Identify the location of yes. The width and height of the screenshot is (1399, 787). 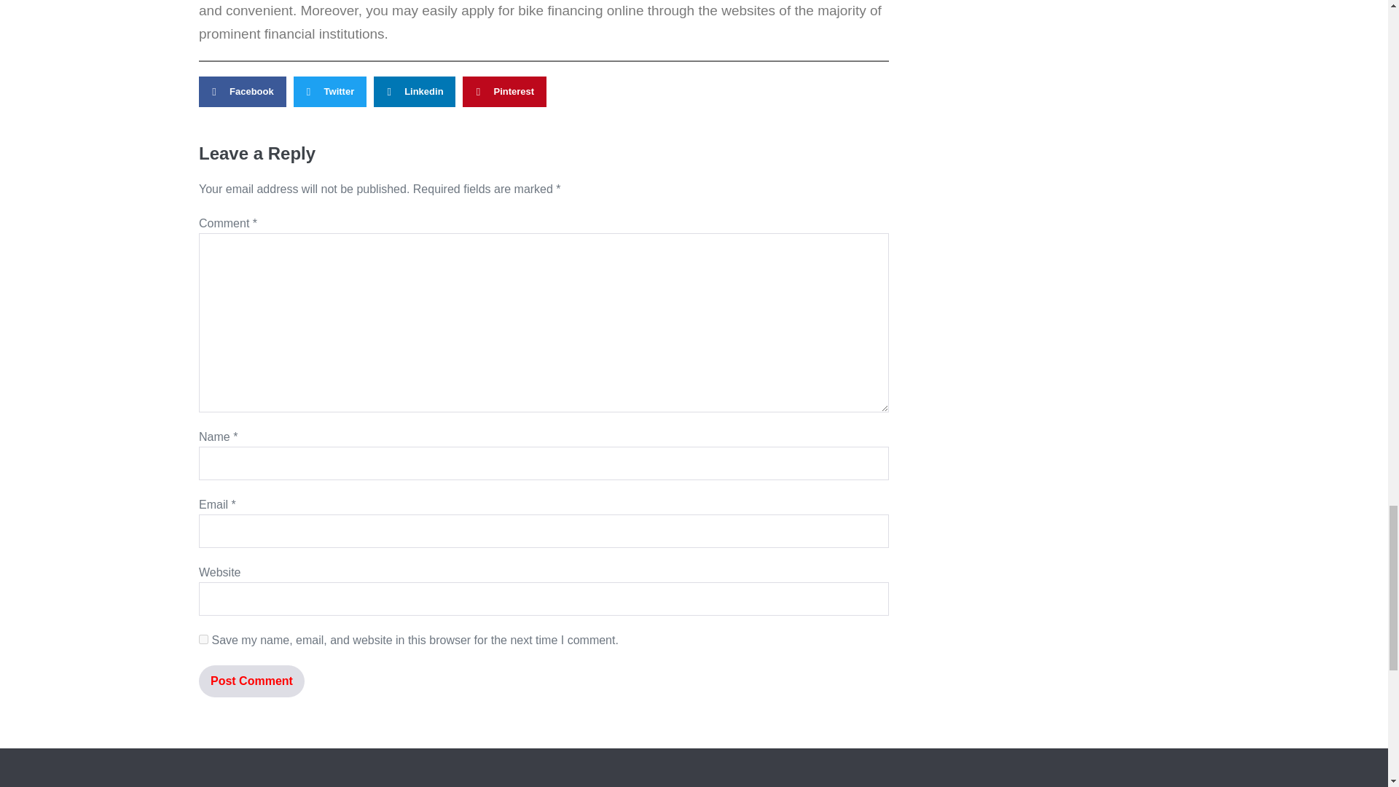
(203, 639).